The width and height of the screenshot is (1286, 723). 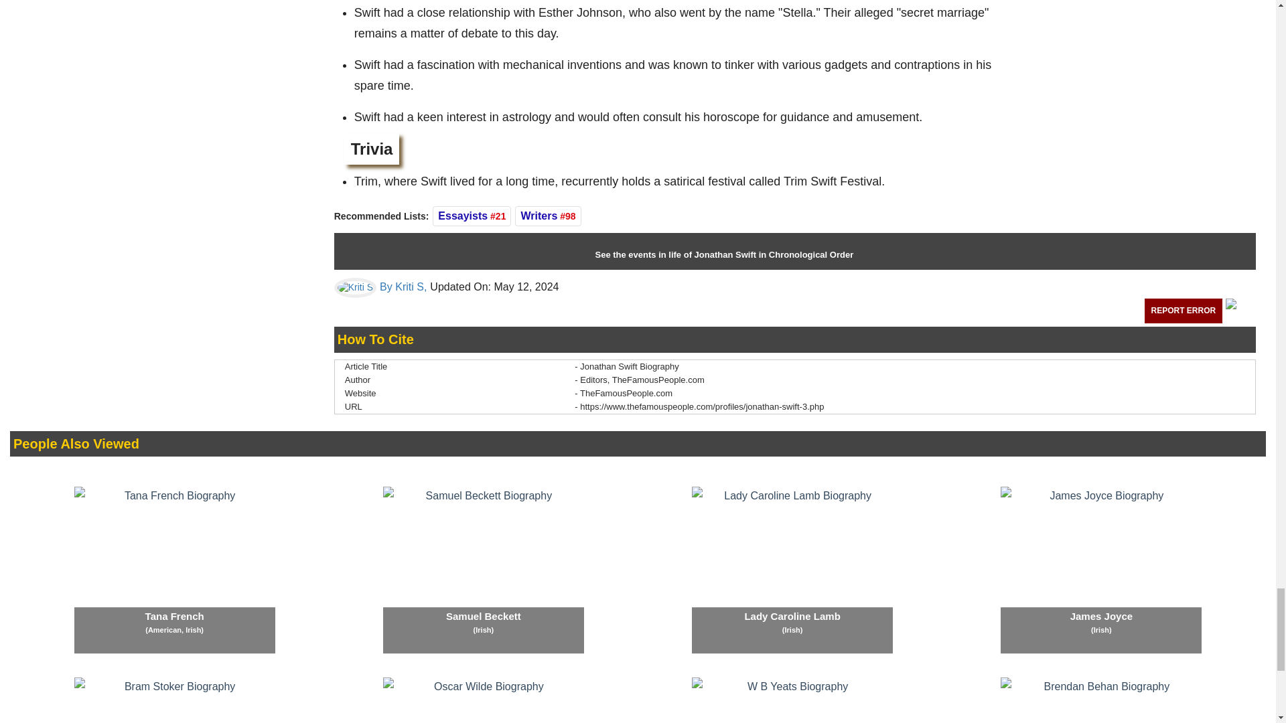 I want to click on W B Yeats, so click(x=792, y=700).